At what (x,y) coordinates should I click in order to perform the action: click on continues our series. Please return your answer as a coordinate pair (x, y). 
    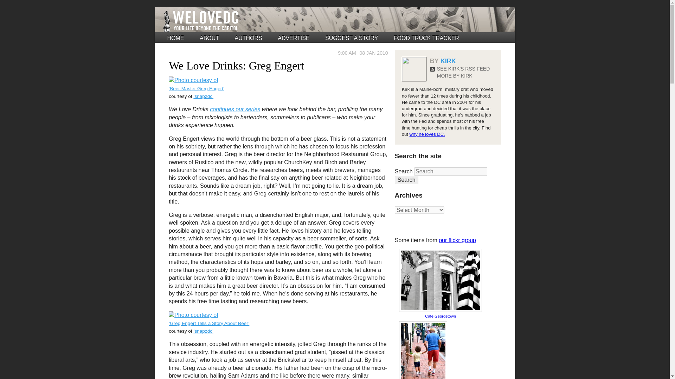
    Looking at the image, I should click on (235, 109).